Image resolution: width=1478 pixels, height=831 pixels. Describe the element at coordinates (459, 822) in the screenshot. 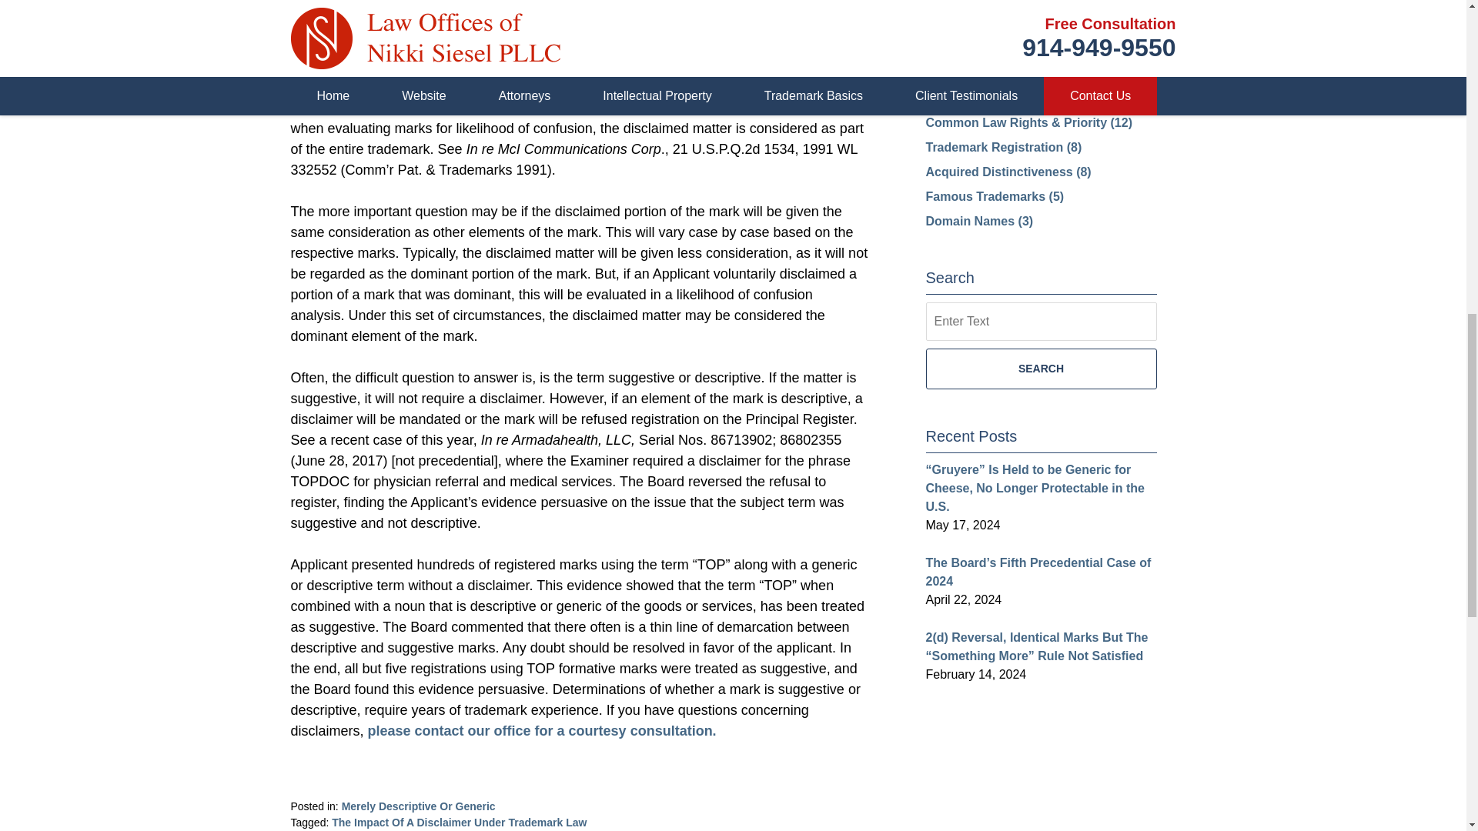

I see `The Impact Of A Disclaimer Under Trademark Law` at that location.